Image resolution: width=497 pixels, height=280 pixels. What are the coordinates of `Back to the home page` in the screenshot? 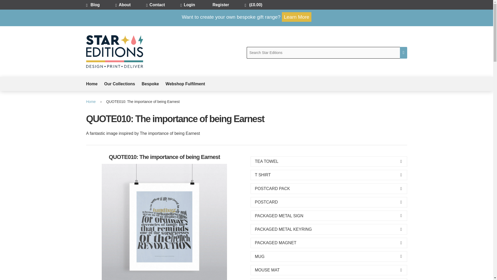 It's located at (92, 102).